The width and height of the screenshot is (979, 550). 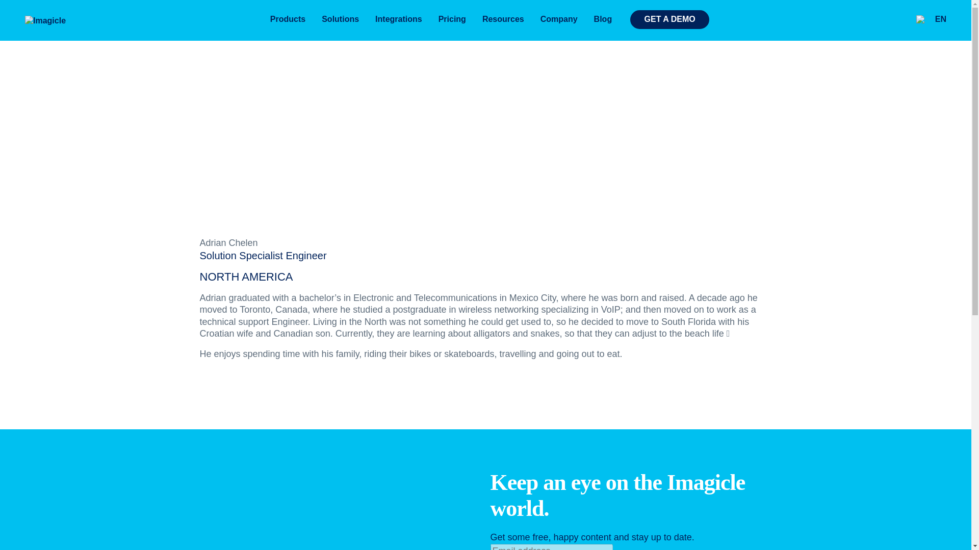 I want to click on Resources, so click(x=503, y=19).